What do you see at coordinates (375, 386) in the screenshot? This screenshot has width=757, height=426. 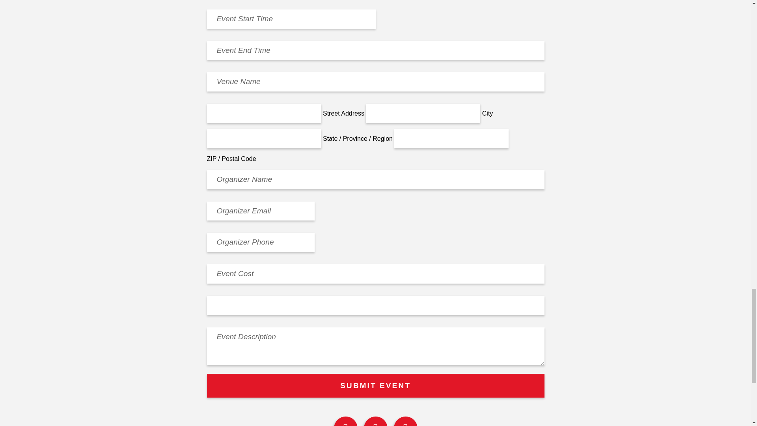 I see `Submit Event` at bounding box center [375, 386].